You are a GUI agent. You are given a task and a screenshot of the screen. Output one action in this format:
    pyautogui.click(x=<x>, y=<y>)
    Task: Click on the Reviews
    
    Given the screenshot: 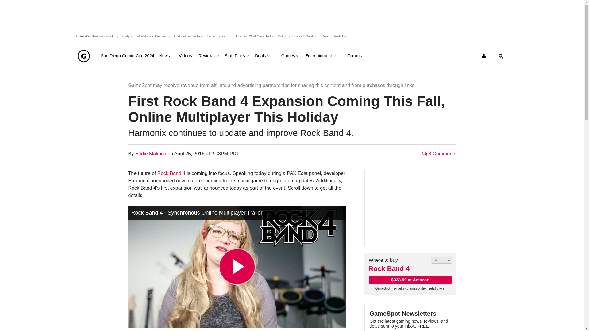 What is the action you would take?
    pyautogui.click(x=209, y=56)
    